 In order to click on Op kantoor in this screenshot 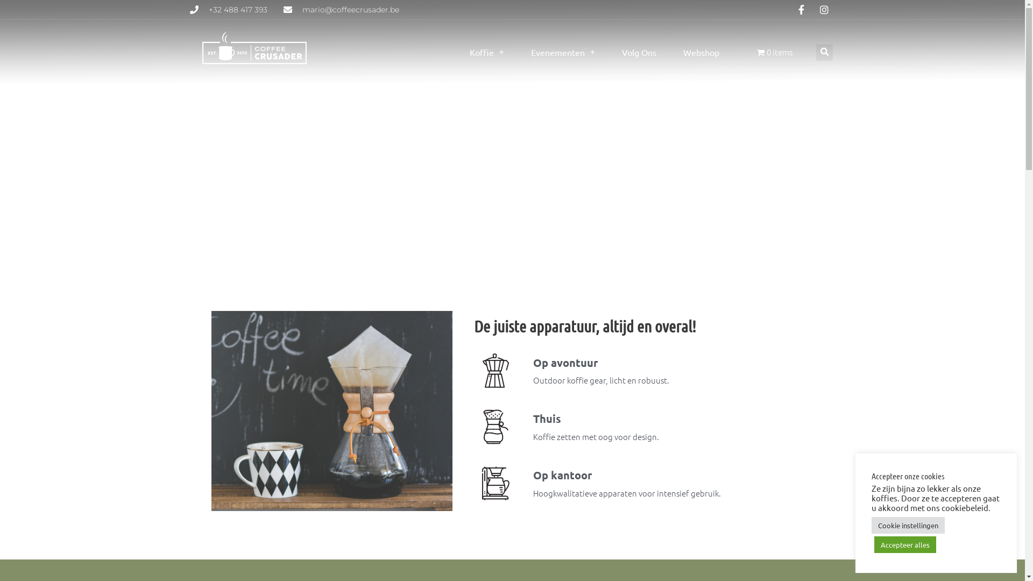, I will do `click(562, 476)`.